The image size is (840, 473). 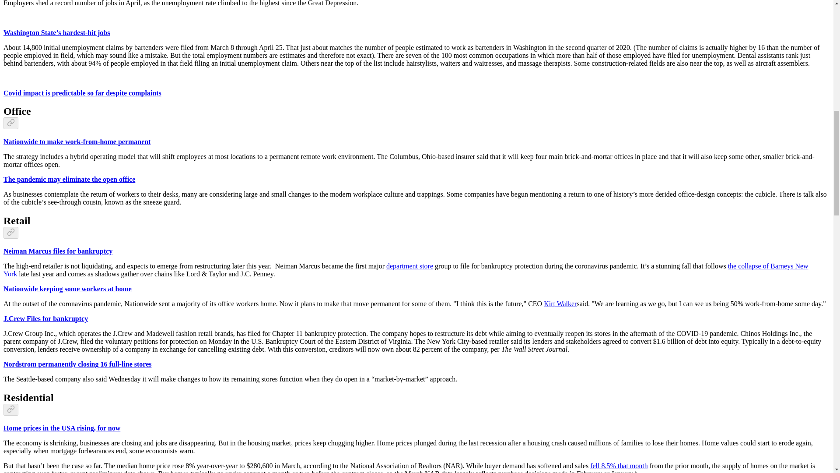 I want to click on Nationwide to make work-from-home permanent, so click(x=77, y=141).